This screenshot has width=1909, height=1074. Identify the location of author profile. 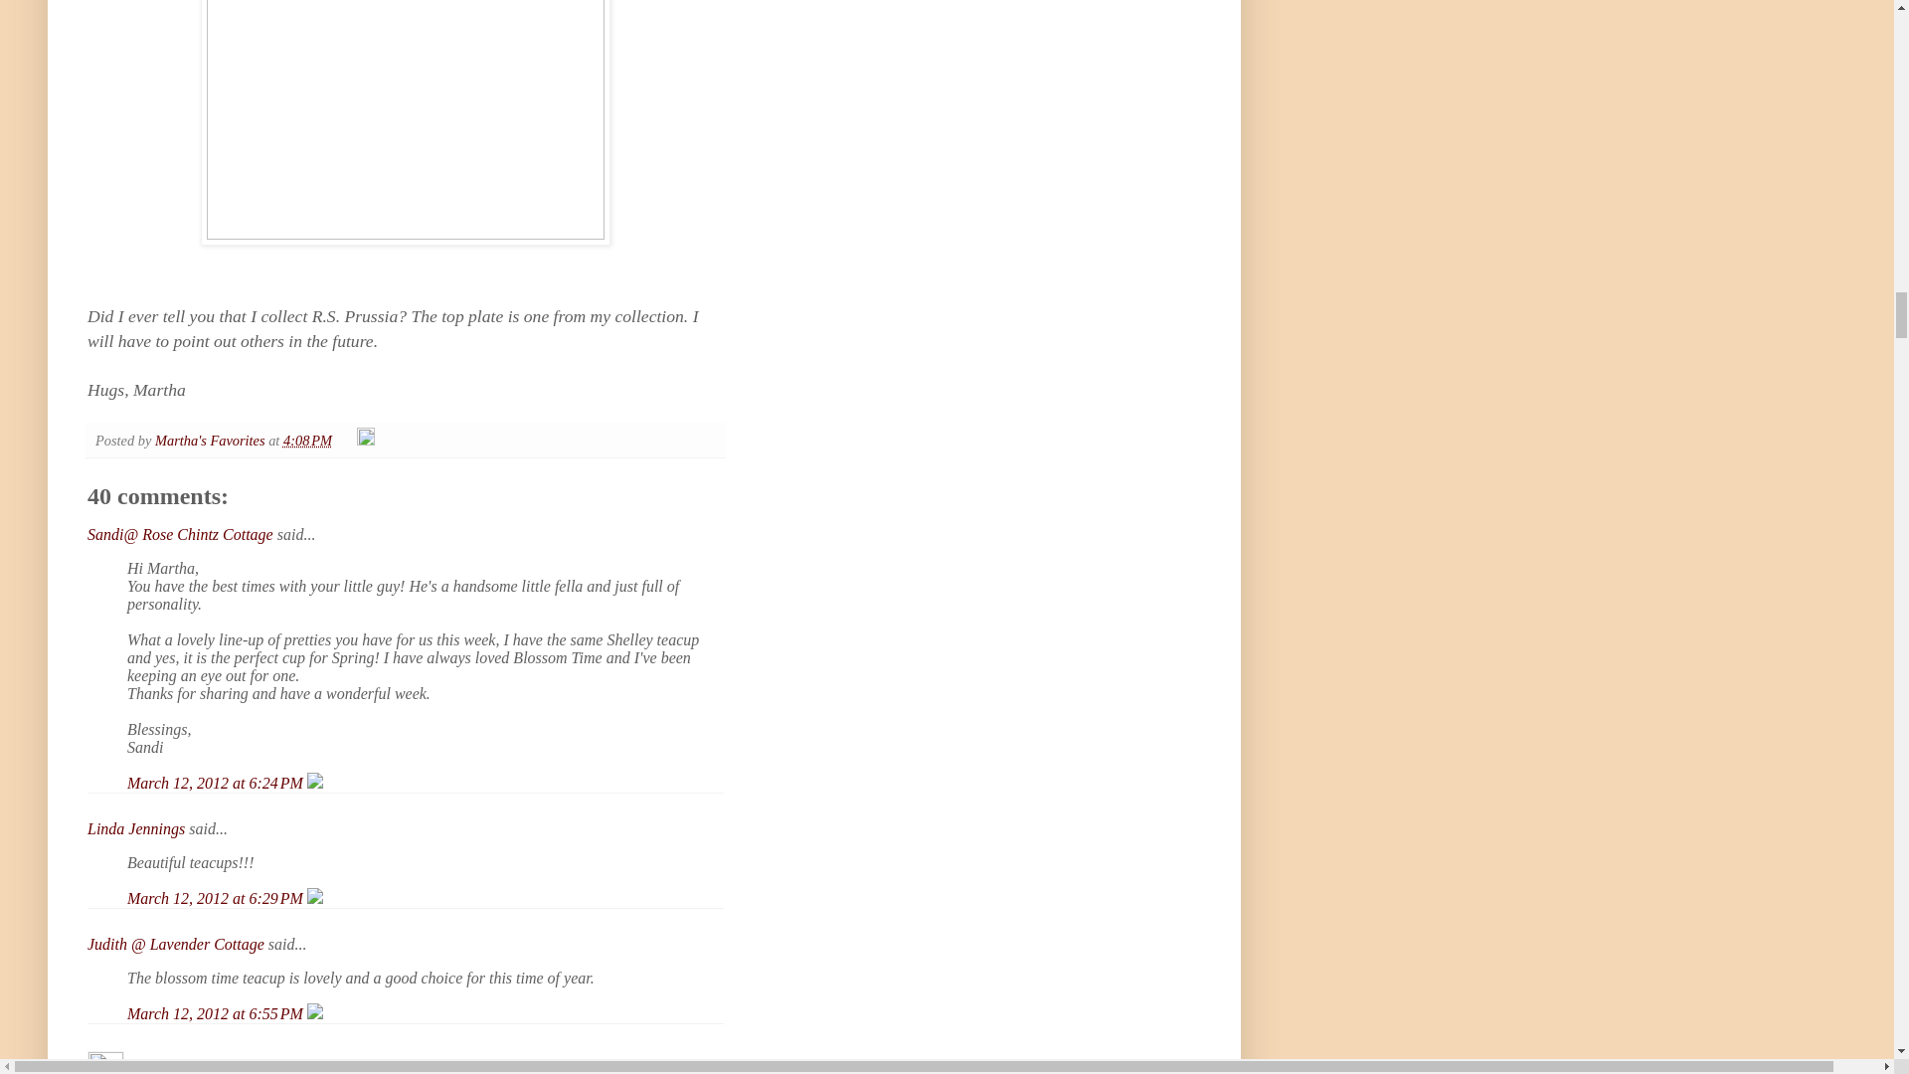
(211, 441).